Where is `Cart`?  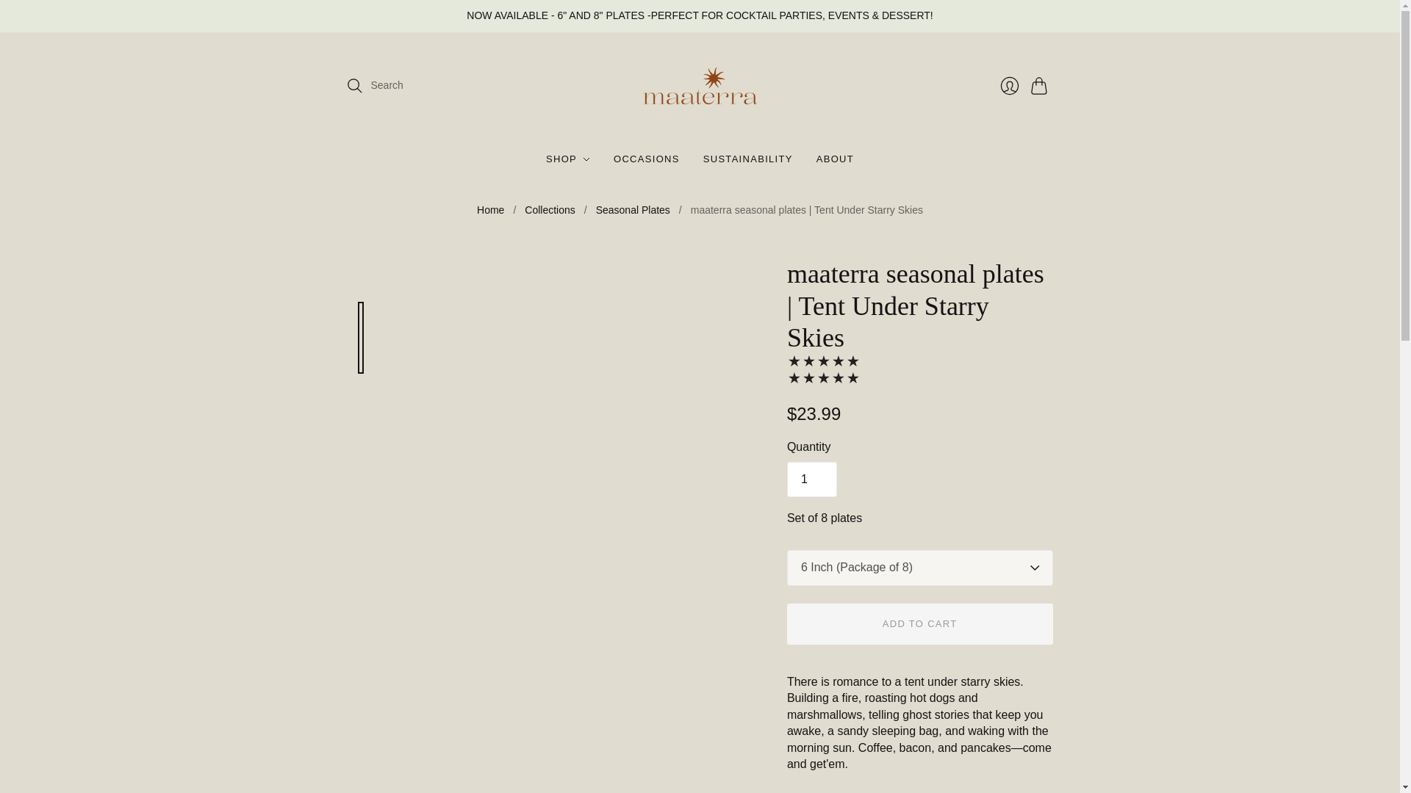 Cart is located at coordinates (1041, 86).